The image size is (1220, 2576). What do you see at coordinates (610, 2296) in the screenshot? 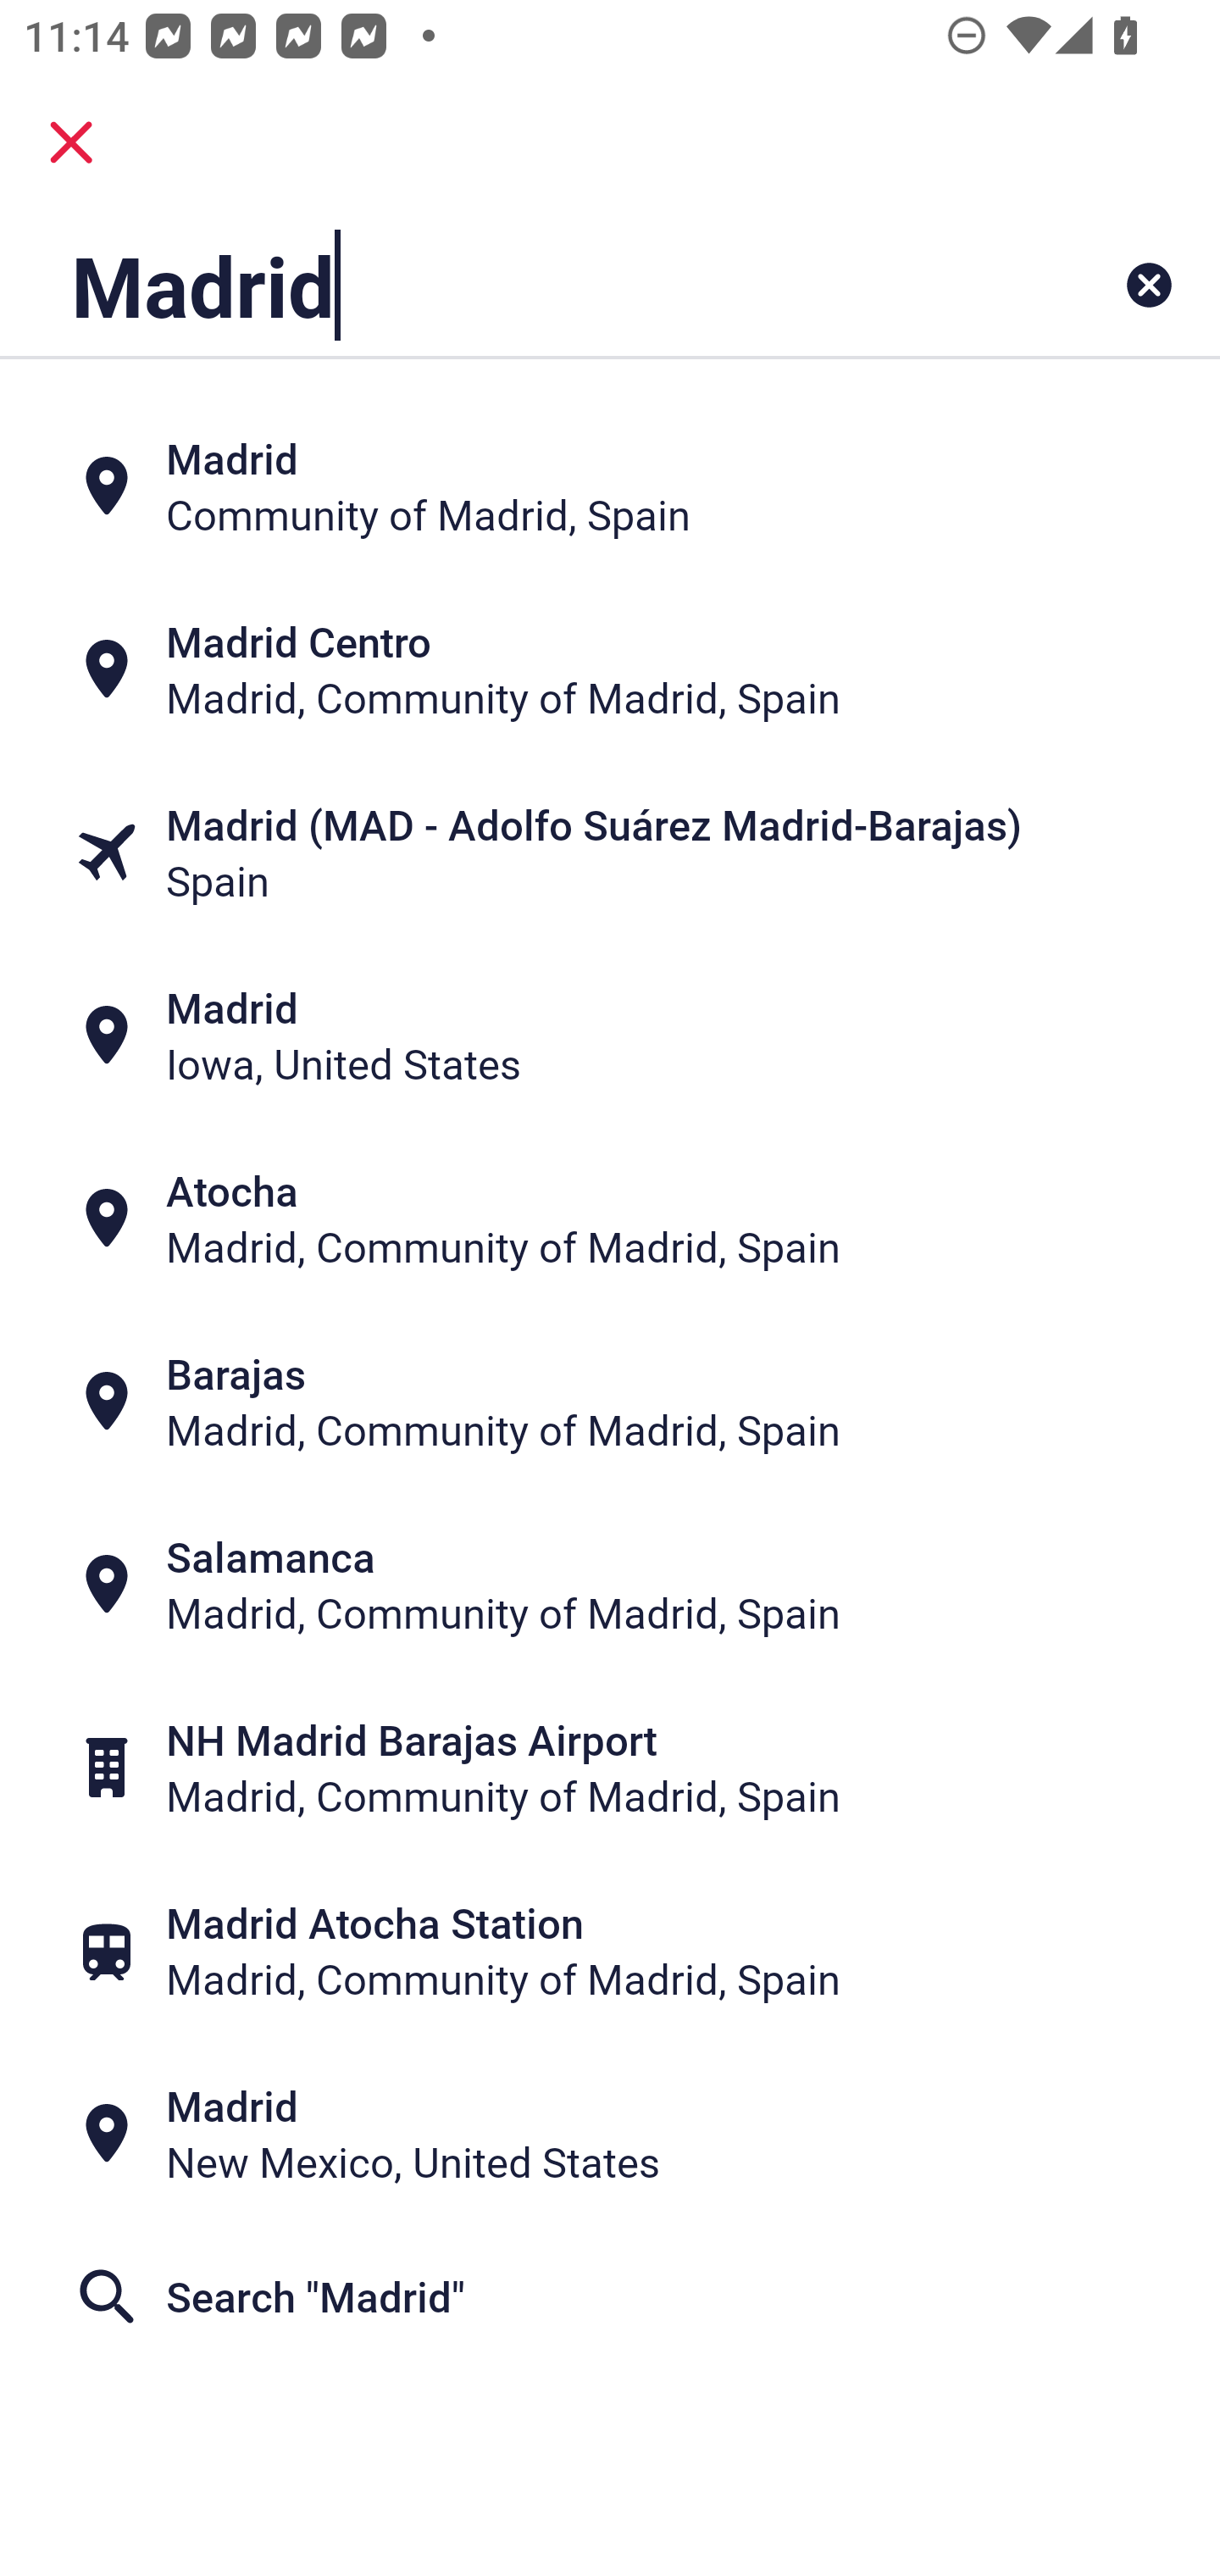
I see `Search "Madrid"` at bounding box center [610, 2296].